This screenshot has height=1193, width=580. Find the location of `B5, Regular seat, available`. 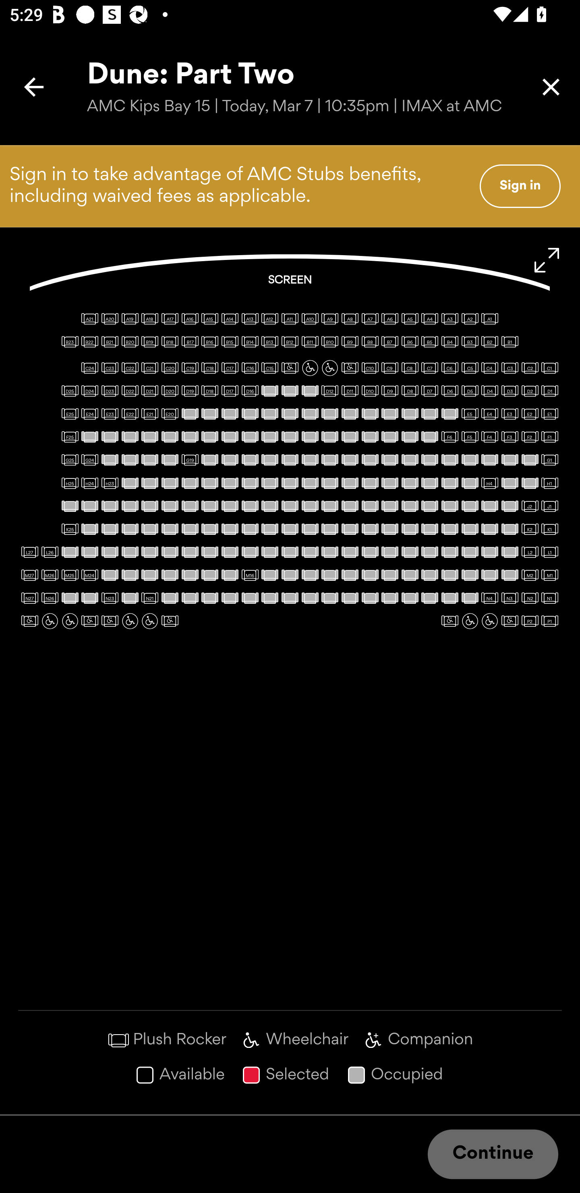

B5, Regular seat, available is located at coordinates (429, 342).